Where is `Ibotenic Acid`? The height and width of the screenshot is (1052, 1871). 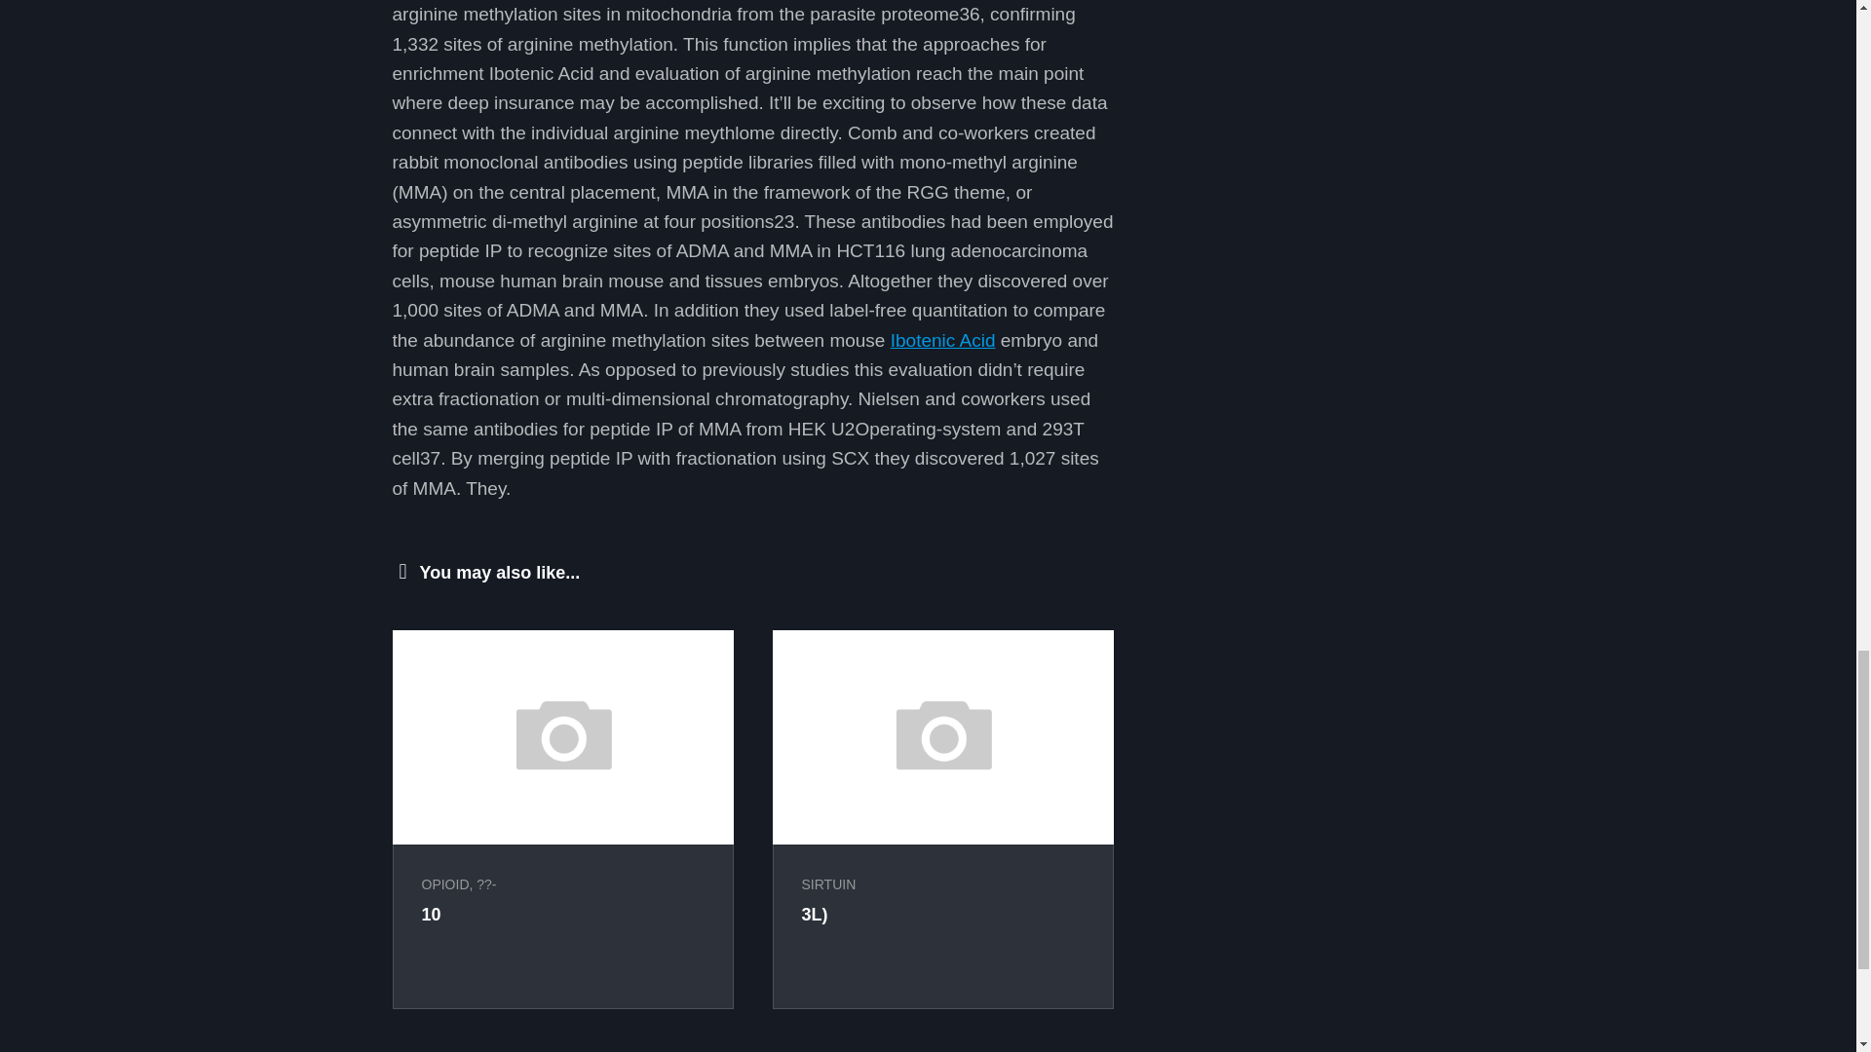 Ibotenic Acid is located at coordinates (942, 340).